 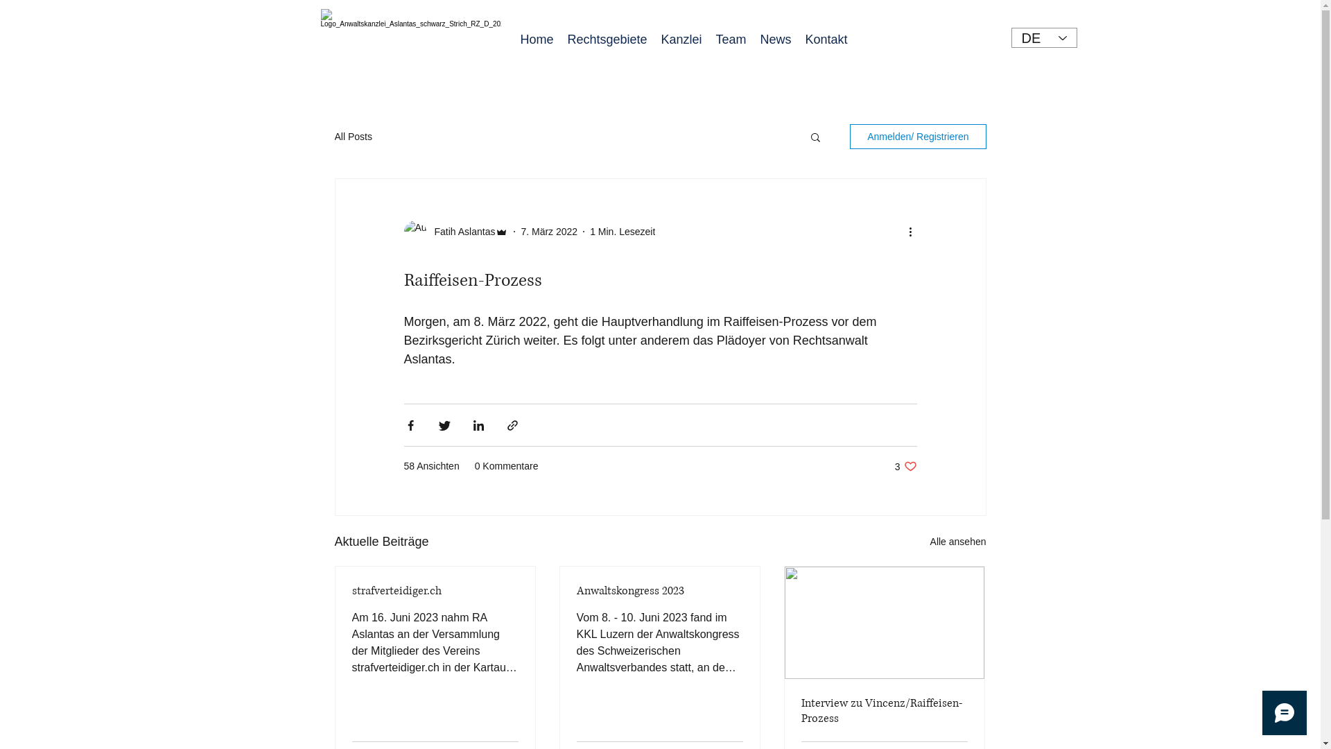 I want to click on Kanzlei, so click(x=682, y=40).